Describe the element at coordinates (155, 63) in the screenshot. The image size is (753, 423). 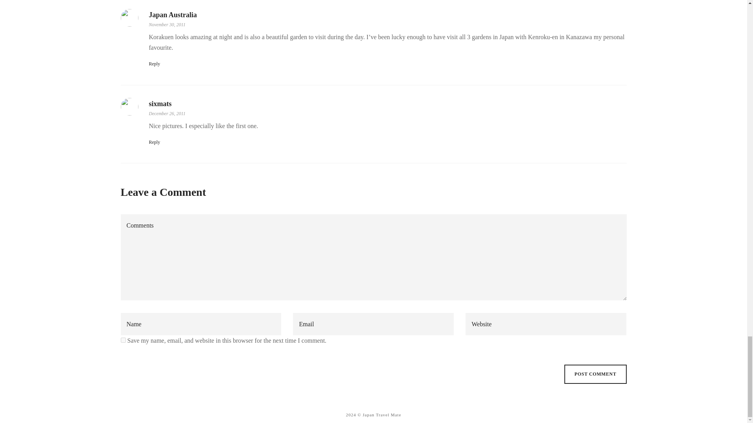
I see `Reply` at that location.